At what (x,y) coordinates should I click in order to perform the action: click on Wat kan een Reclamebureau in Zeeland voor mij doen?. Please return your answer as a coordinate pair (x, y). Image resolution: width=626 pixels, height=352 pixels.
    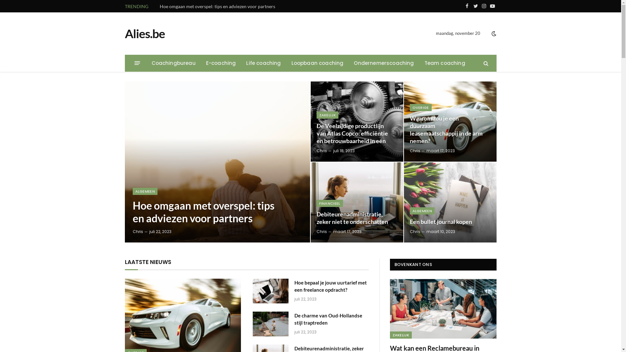
    Looking at the image, I should click on (443, 309).